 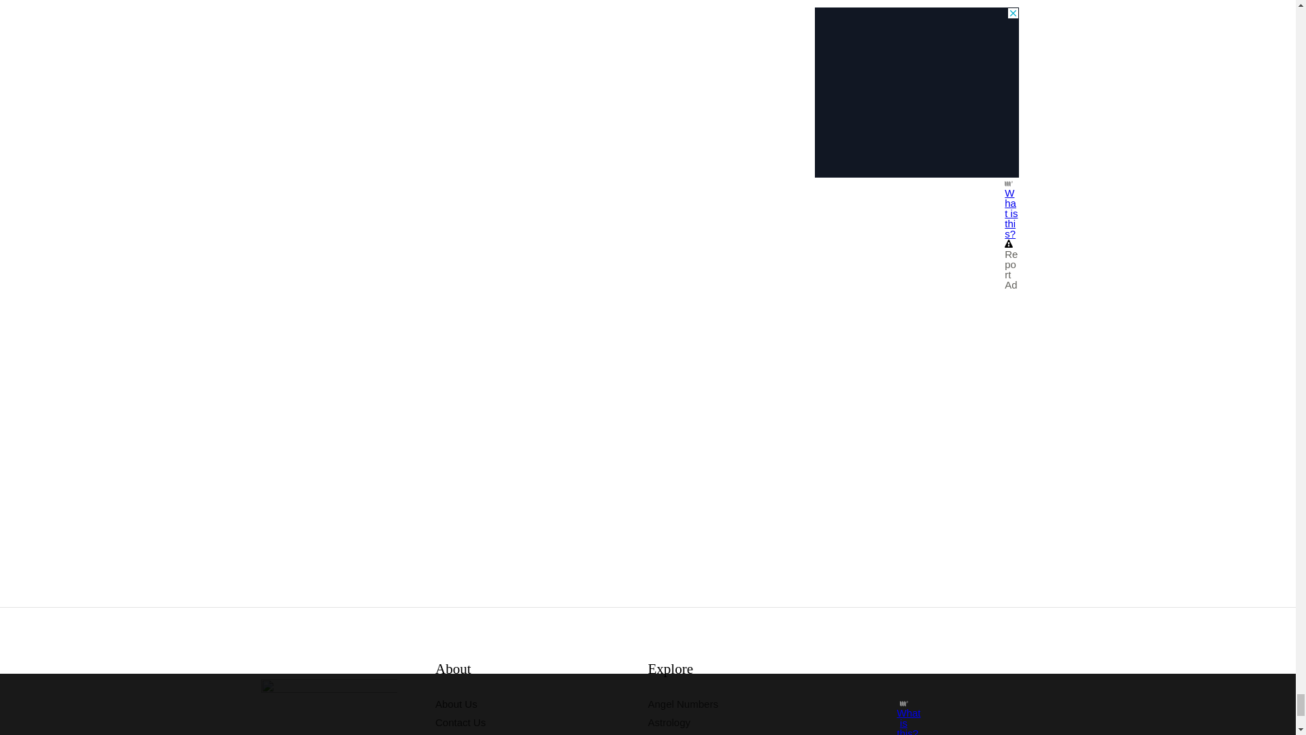 I want to click on About Us, so click(x=456, y=704).